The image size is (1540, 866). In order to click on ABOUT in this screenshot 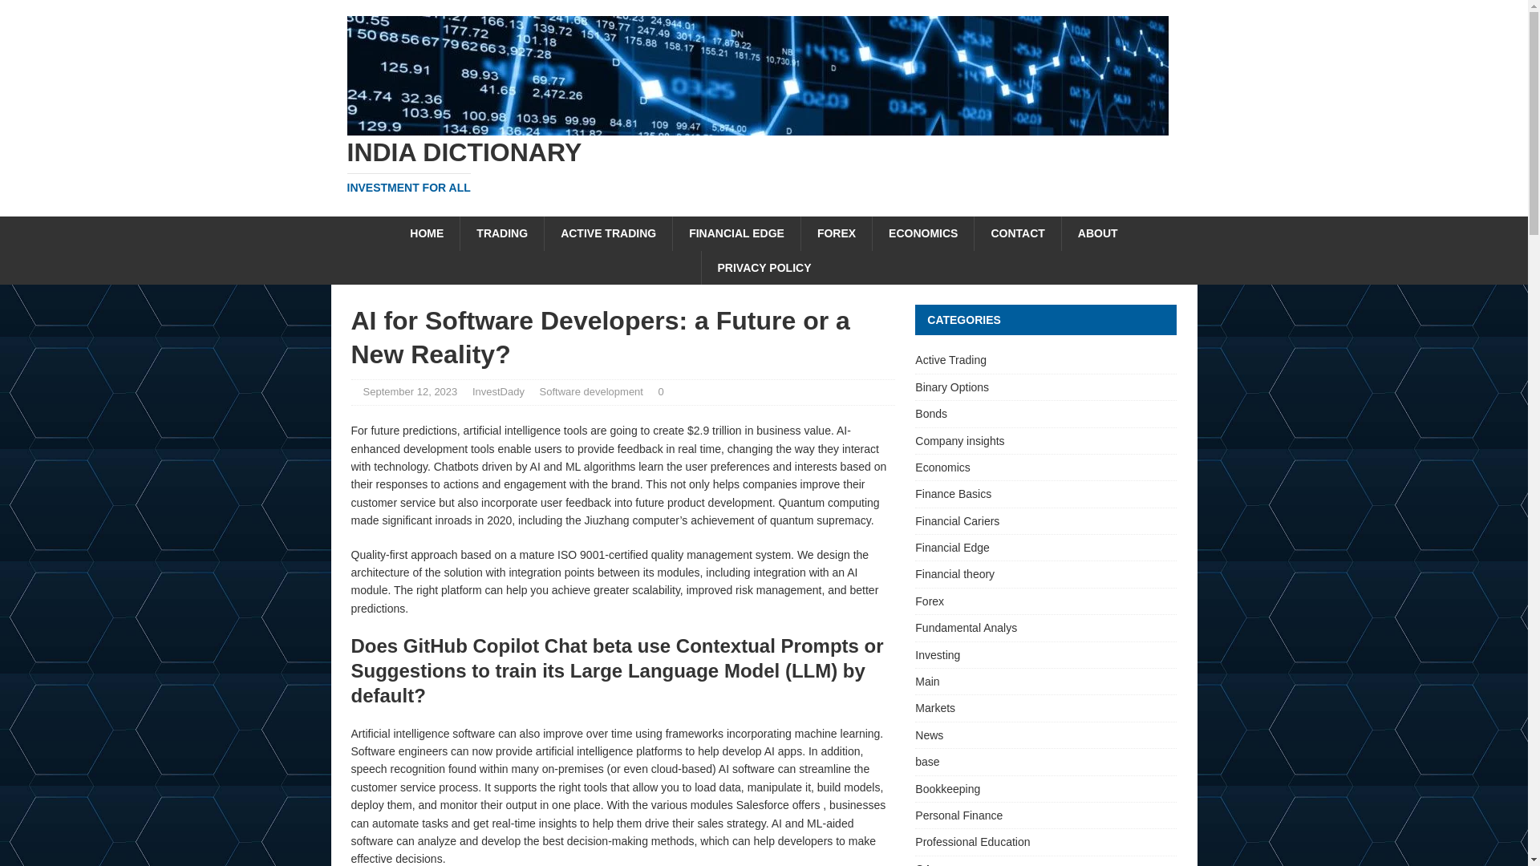, I will do `click(1097, 233)`.